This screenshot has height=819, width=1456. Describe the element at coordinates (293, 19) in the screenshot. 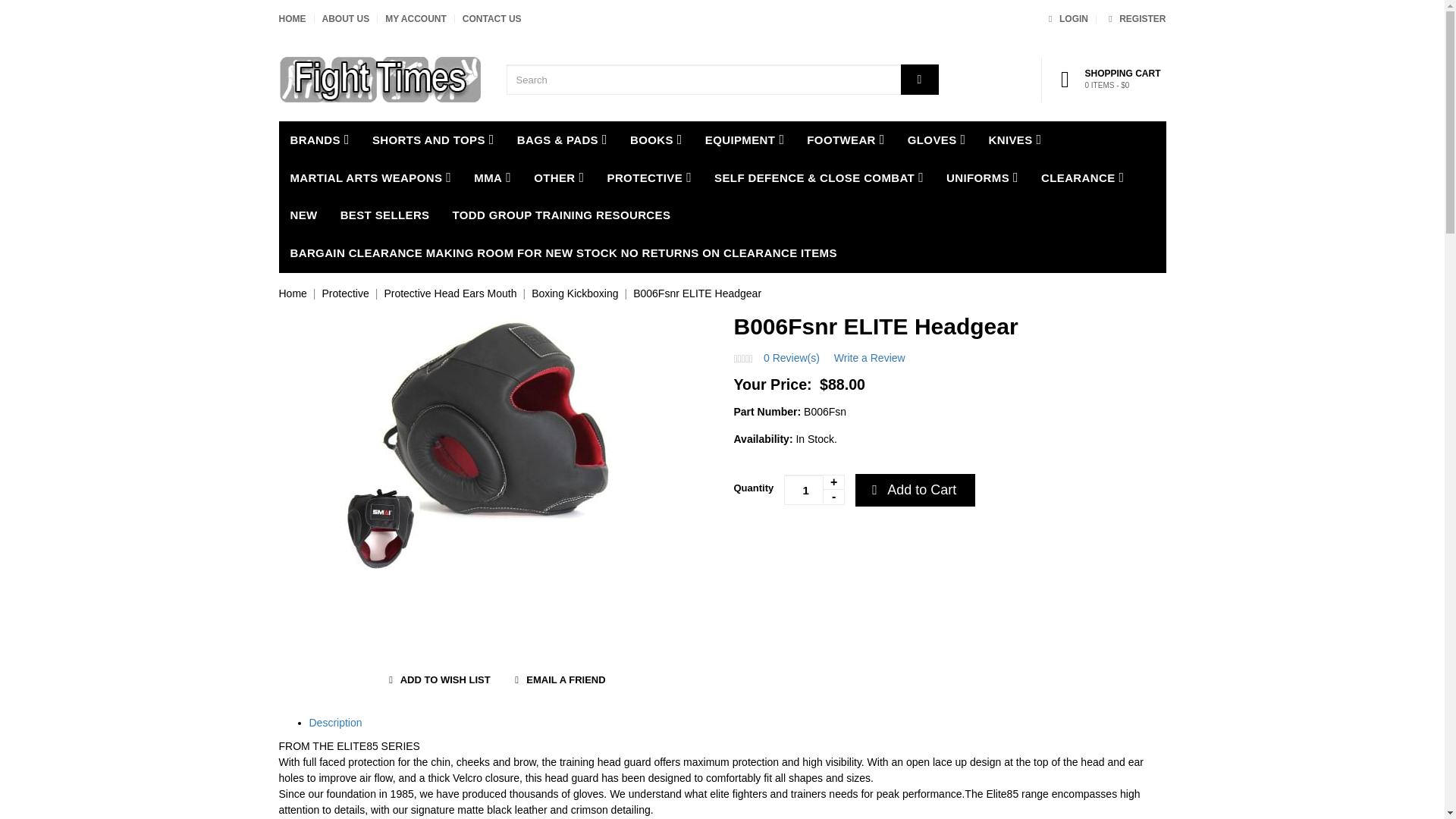

I see `HOME` at that location.